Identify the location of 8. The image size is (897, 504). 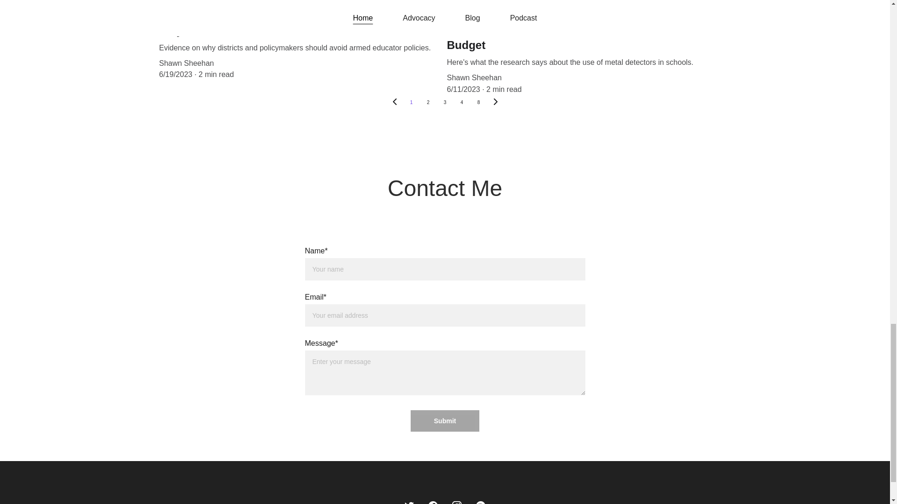
(478, 102).